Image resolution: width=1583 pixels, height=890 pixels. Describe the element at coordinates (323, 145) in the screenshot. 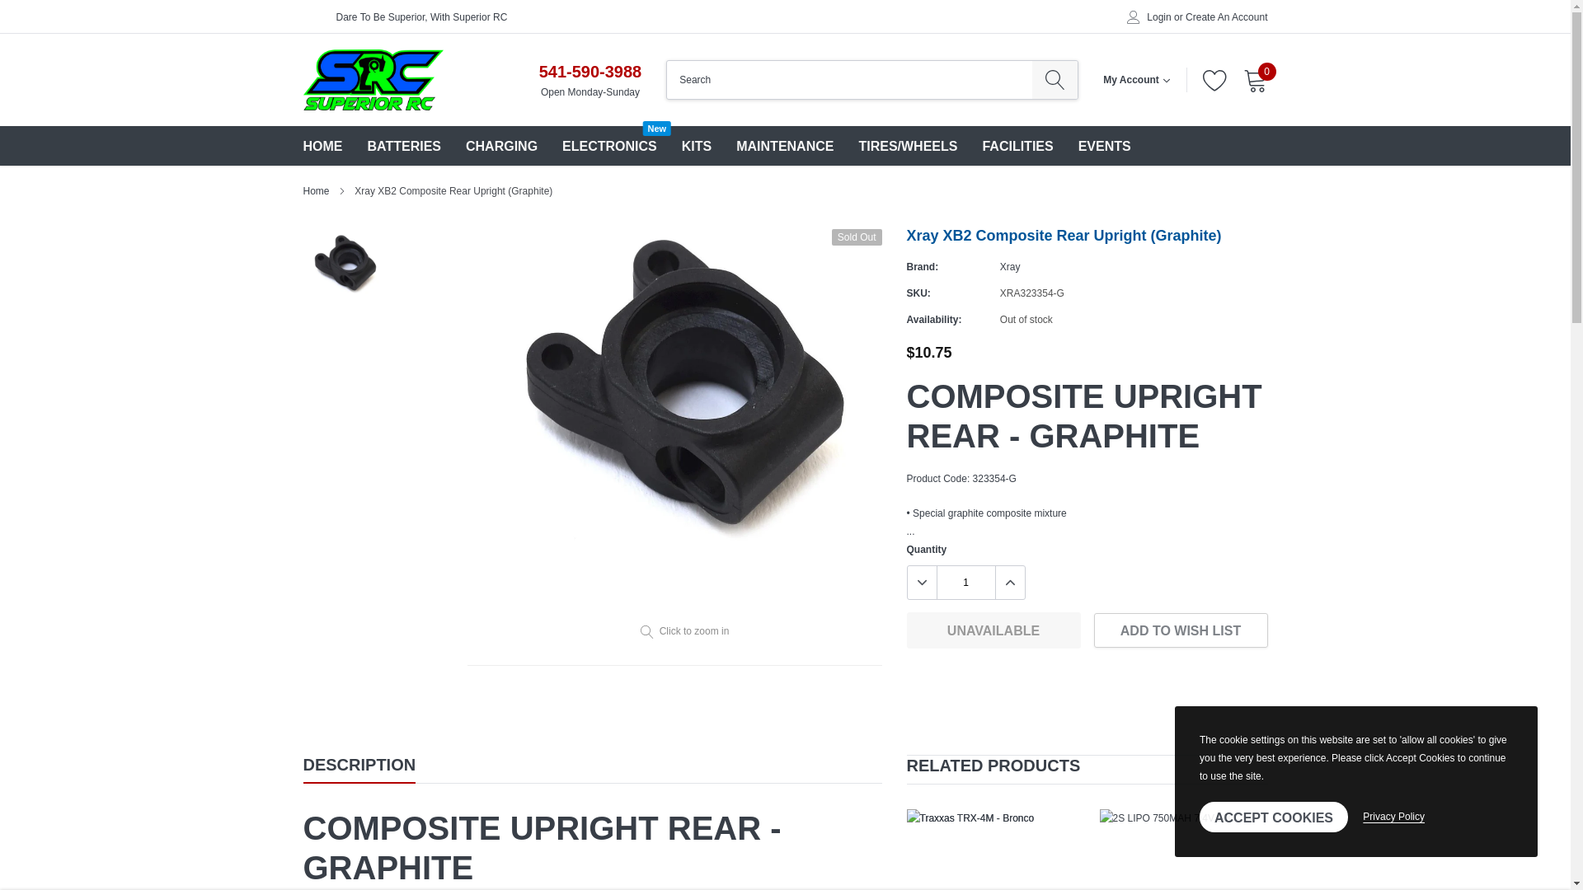

I see `HOME` at that location.